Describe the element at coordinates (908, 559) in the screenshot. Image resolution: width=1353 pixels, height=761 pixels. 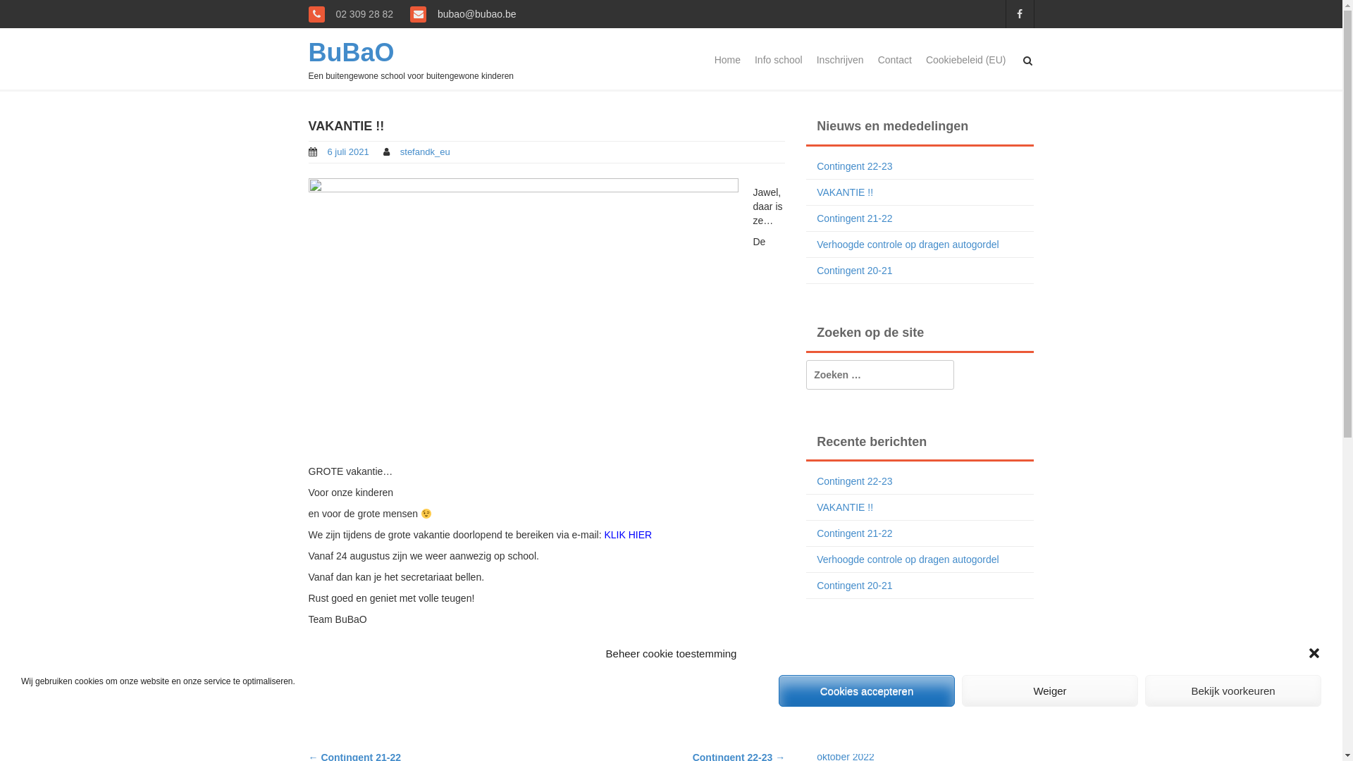
I see `Verhoogde controle op dragen autogordel` at that location.